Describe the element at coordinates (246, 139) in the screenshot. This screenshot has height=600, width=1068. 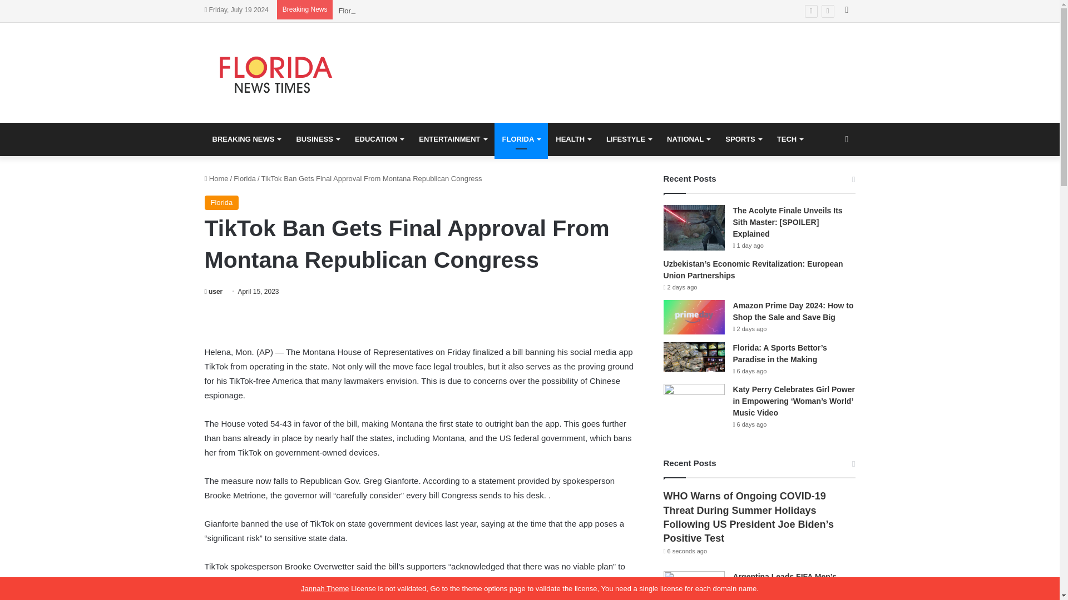
I see `BREAKING NEWS` at that location.